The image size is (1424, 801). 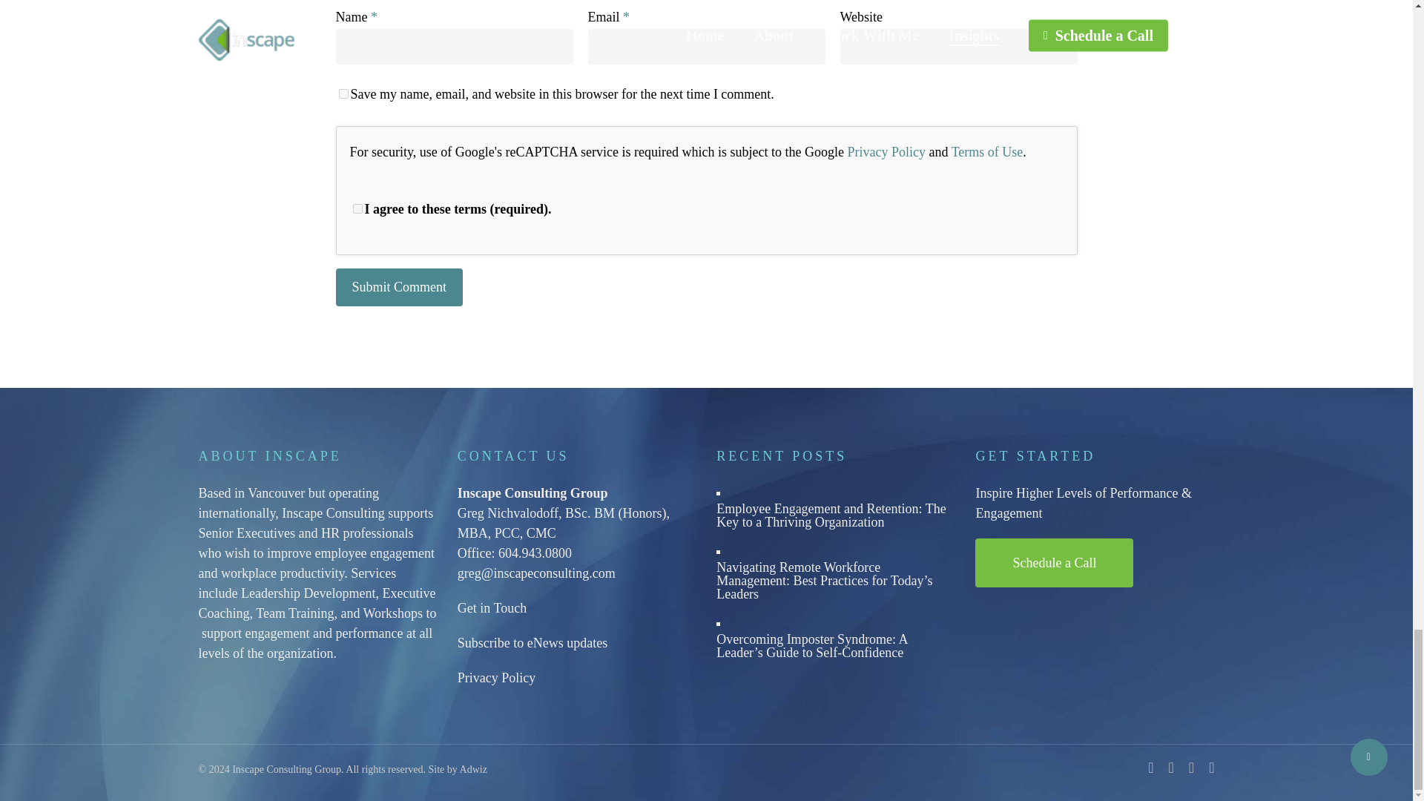 I want to click on Submit Comment, so click(x=399, y=286).